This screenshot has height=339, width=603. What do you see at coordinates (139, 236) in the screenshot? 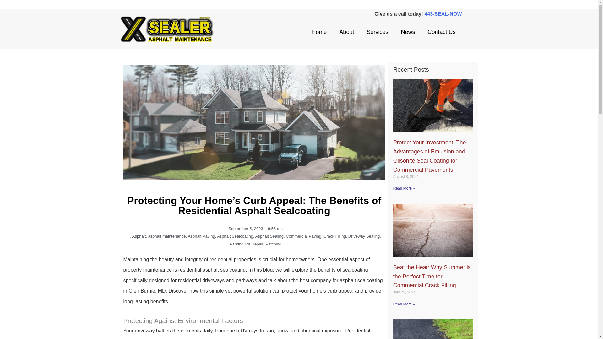
I see `Asphalt` at bounding box center [139, 236].